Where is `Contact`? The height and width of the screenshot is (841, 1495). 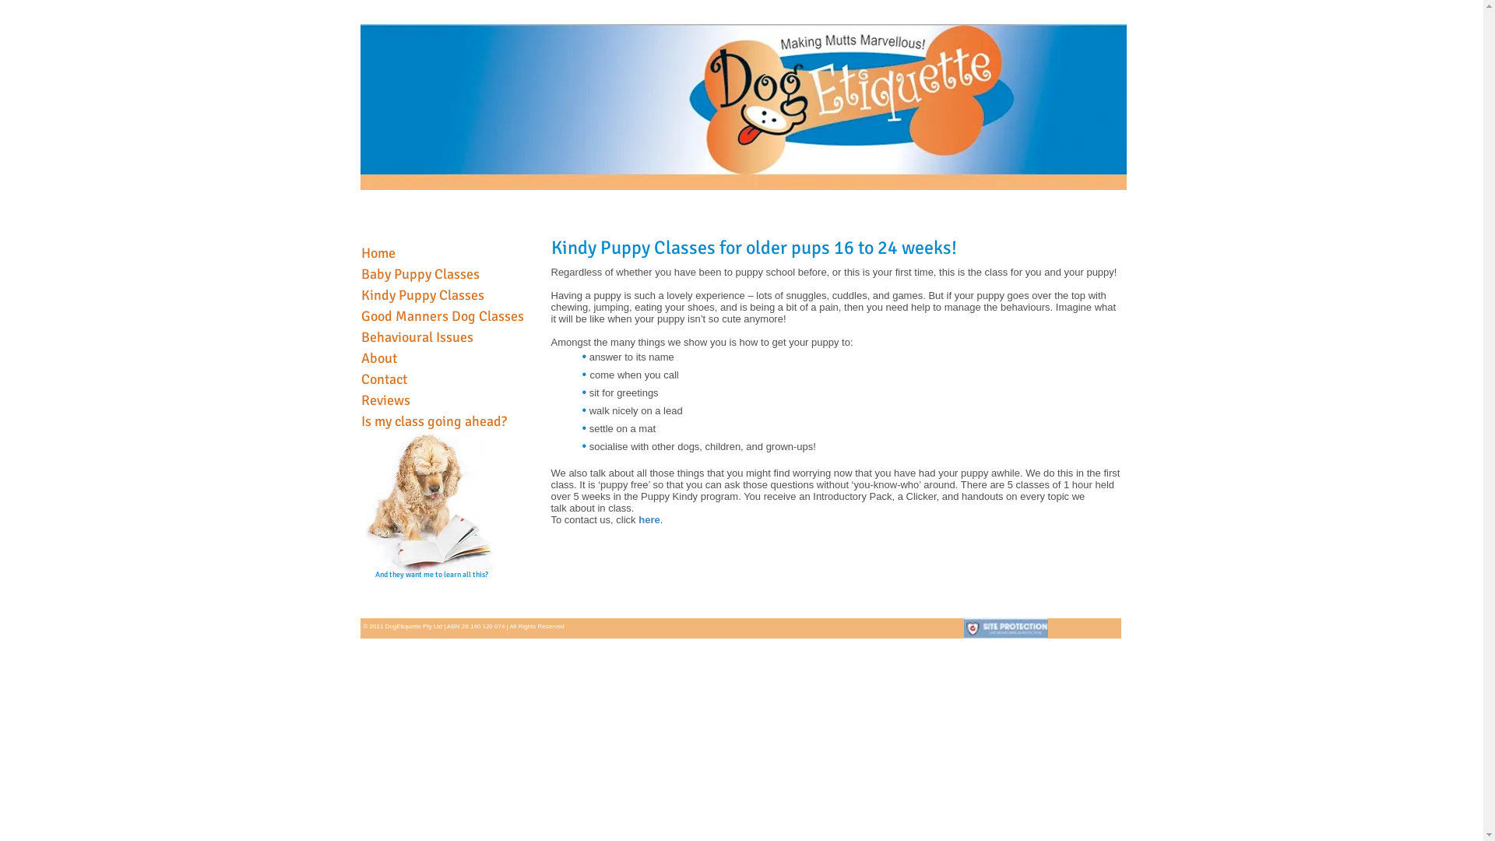 Contact is located at coordinates (385, 379).